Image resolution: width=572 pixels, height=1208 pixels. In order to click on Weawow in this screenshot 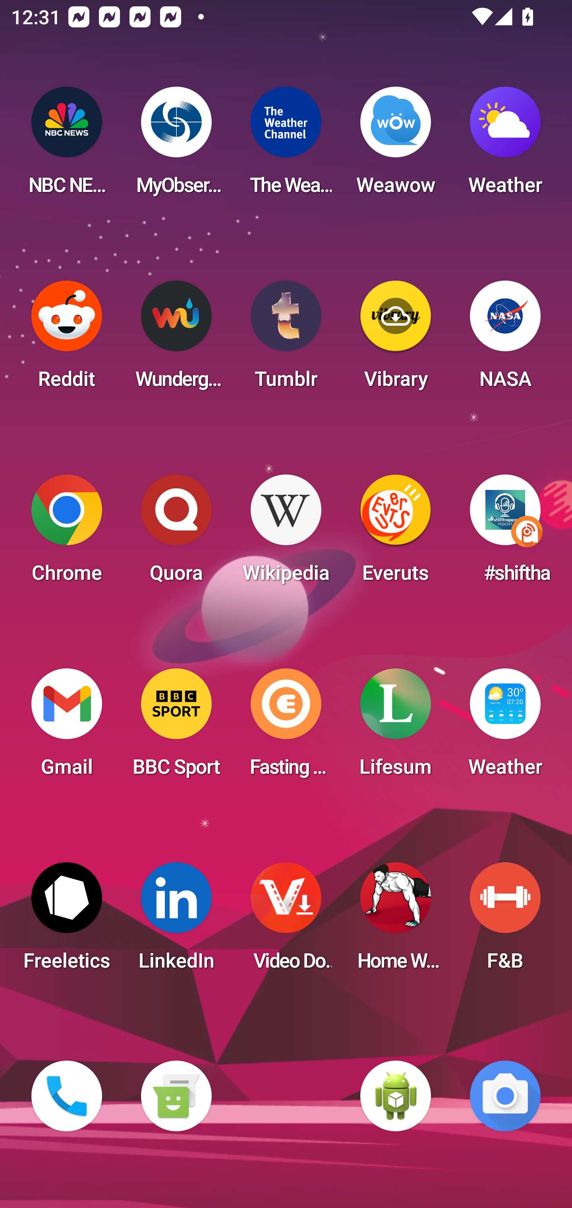, I will do `click(396, 145)`.